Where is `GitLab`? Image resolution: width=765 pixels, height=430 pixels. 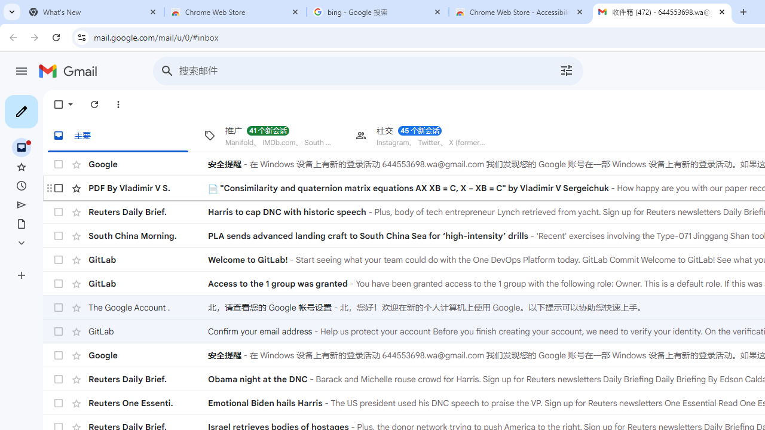
GitLab is located at coordinates (148, 331).